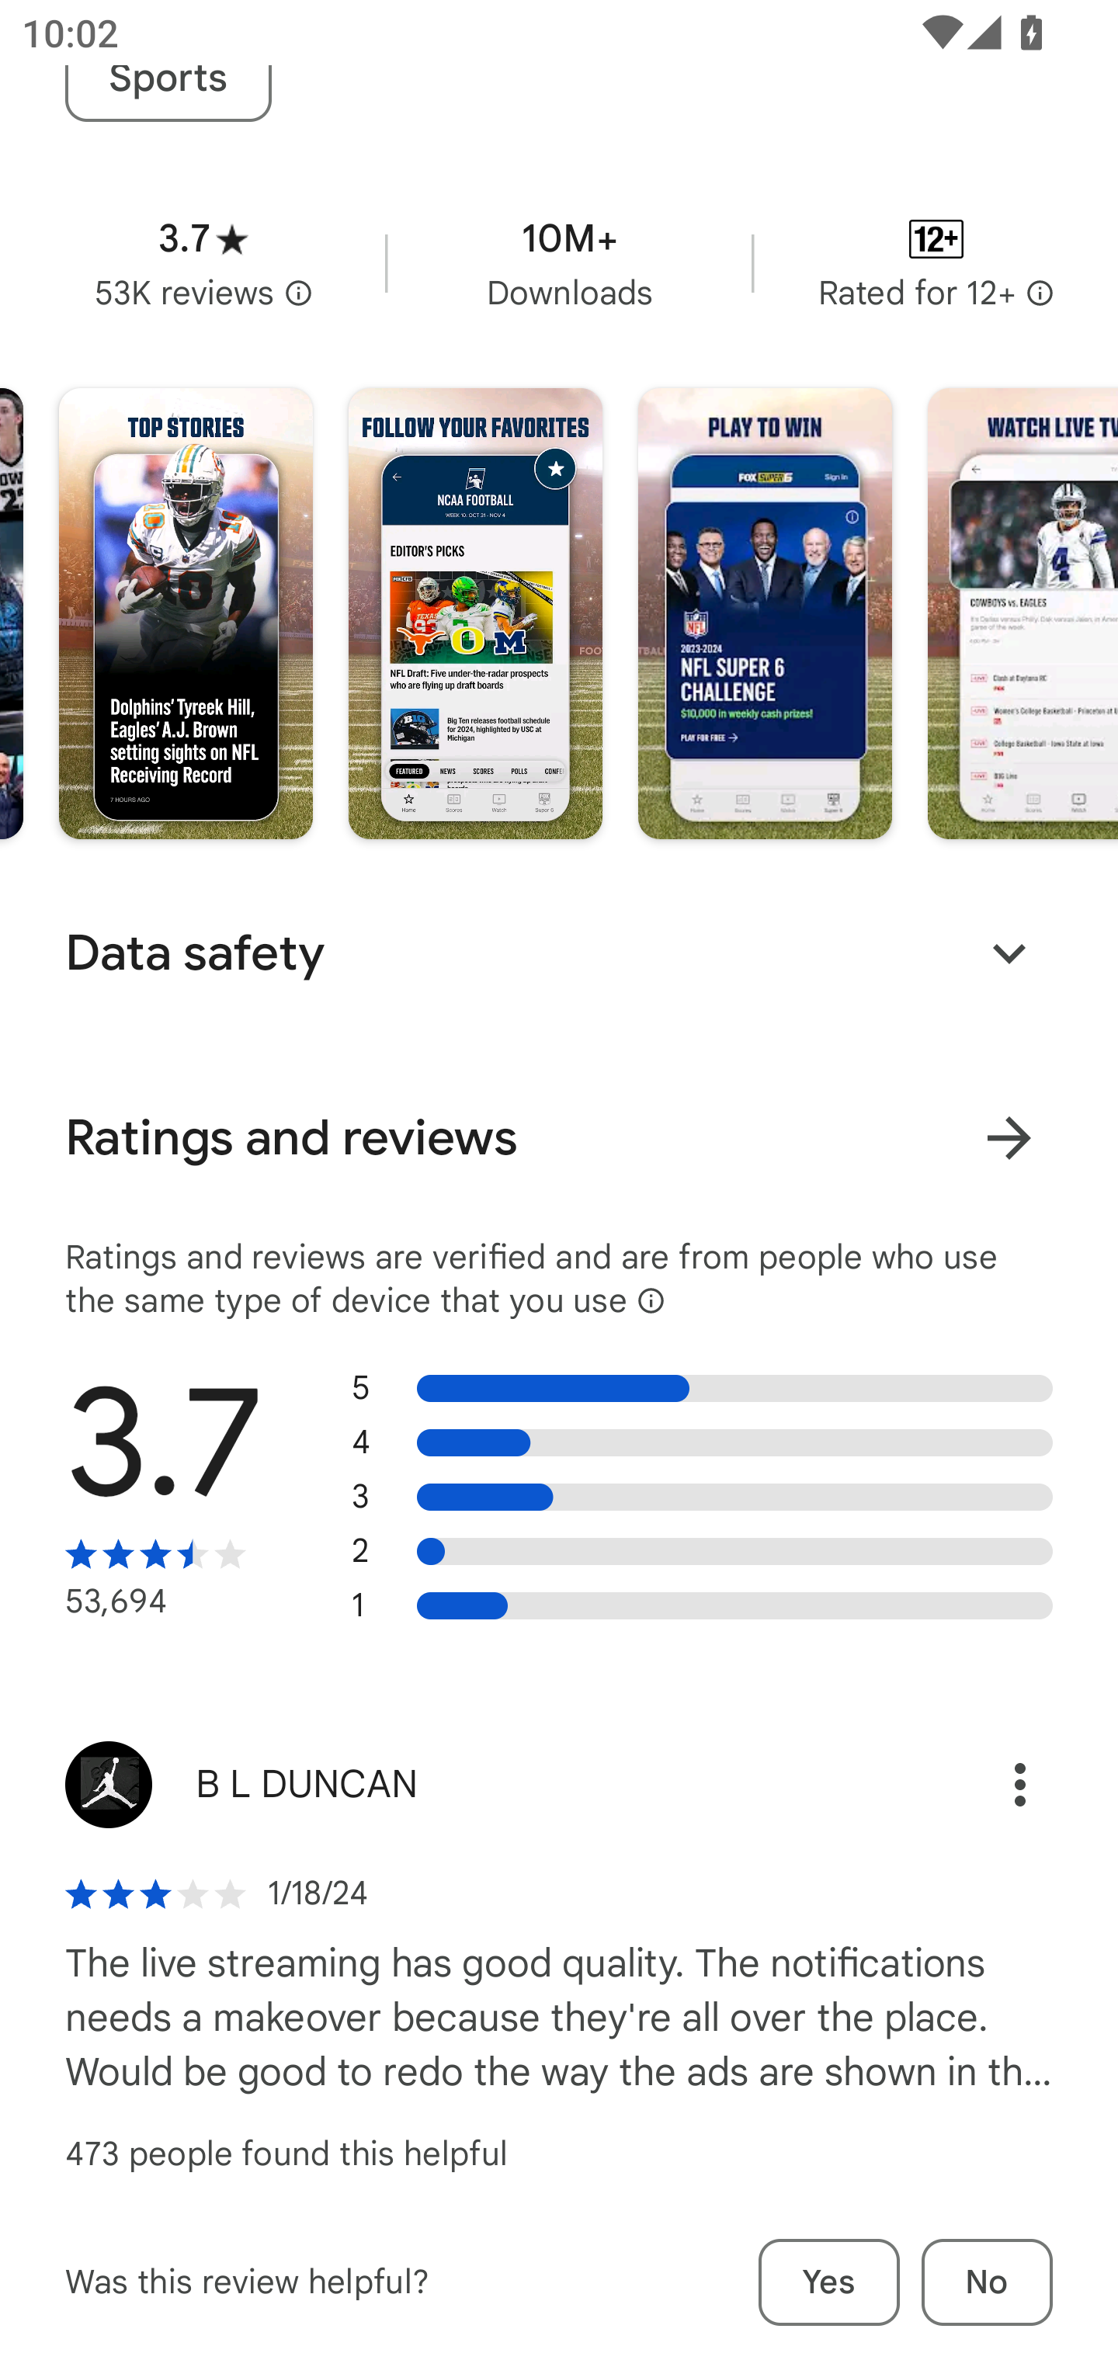 This screenshot has width=1118, height=2360. Describe the element at coordinates (766, 613) in the screenshot. I see `Screenshot "3" of "5"` at that location.